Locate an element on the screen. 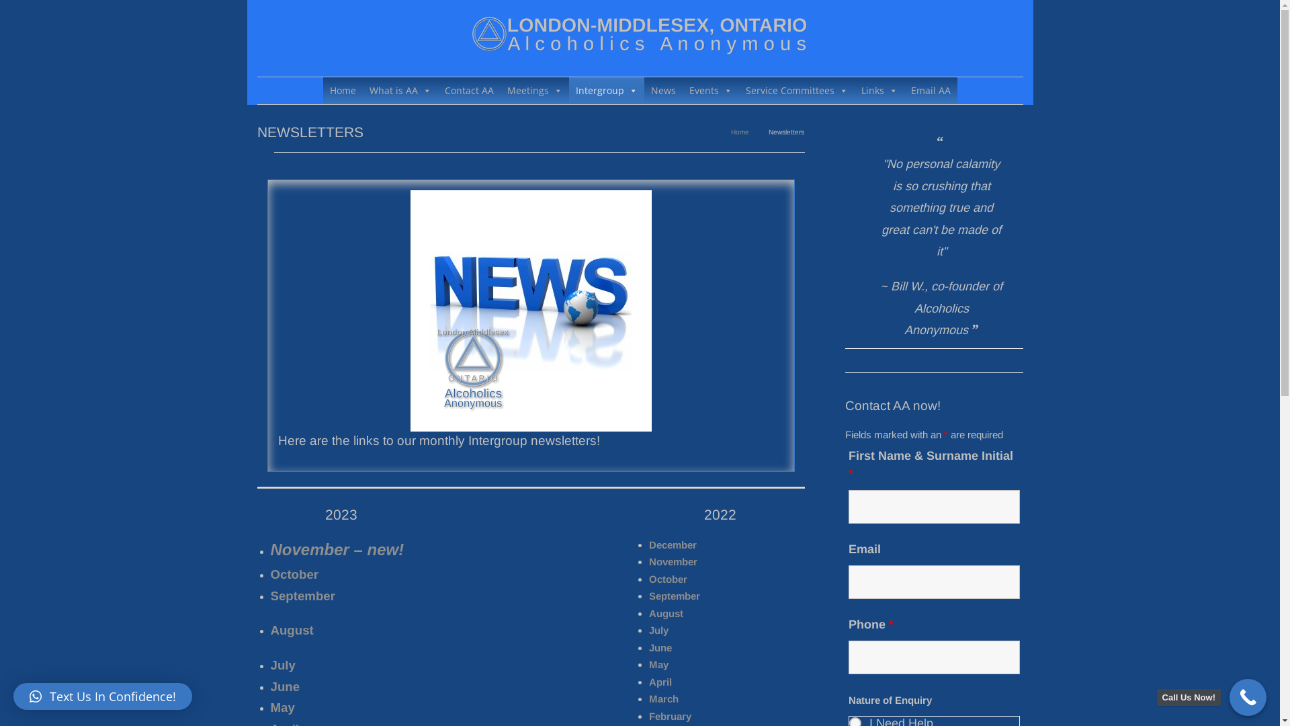 Image resolution: width=1290 pixels, height=726 pixels. August is located at coordinates (292, 631).